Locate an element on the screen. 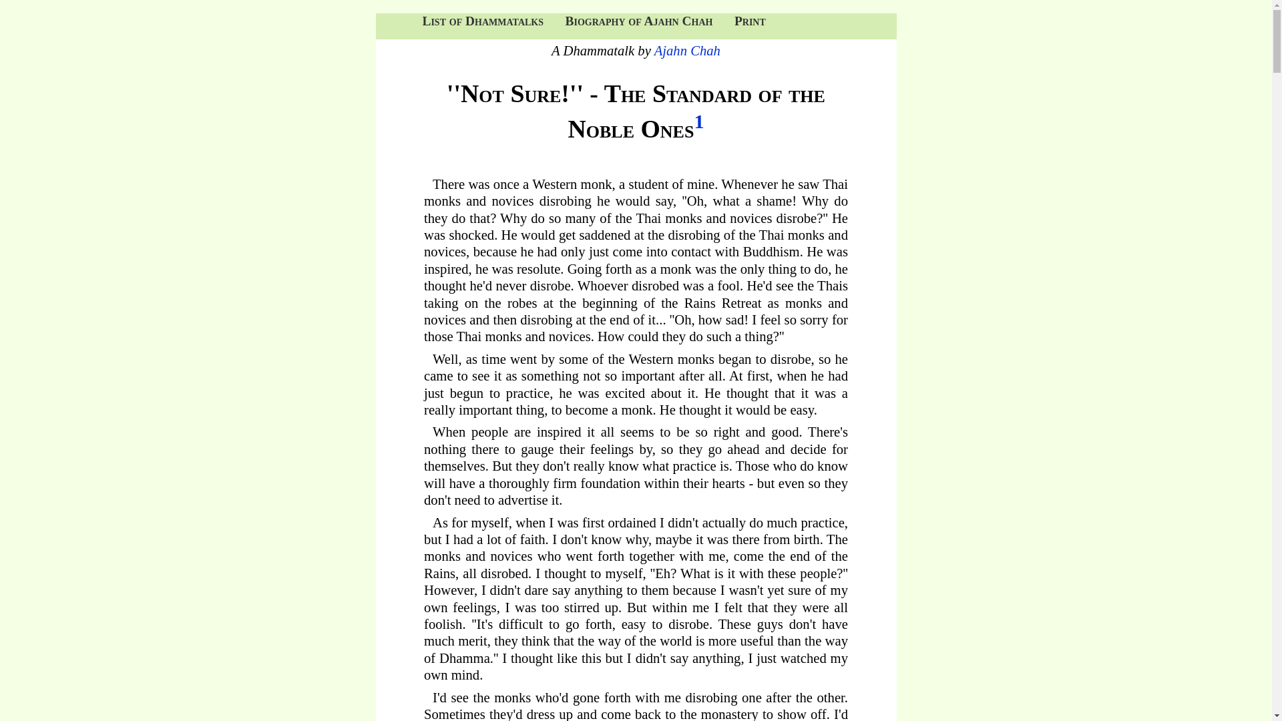 This screenshot has height=721, width=1282. Ajahn Chah is located at coordinates (687, 51).